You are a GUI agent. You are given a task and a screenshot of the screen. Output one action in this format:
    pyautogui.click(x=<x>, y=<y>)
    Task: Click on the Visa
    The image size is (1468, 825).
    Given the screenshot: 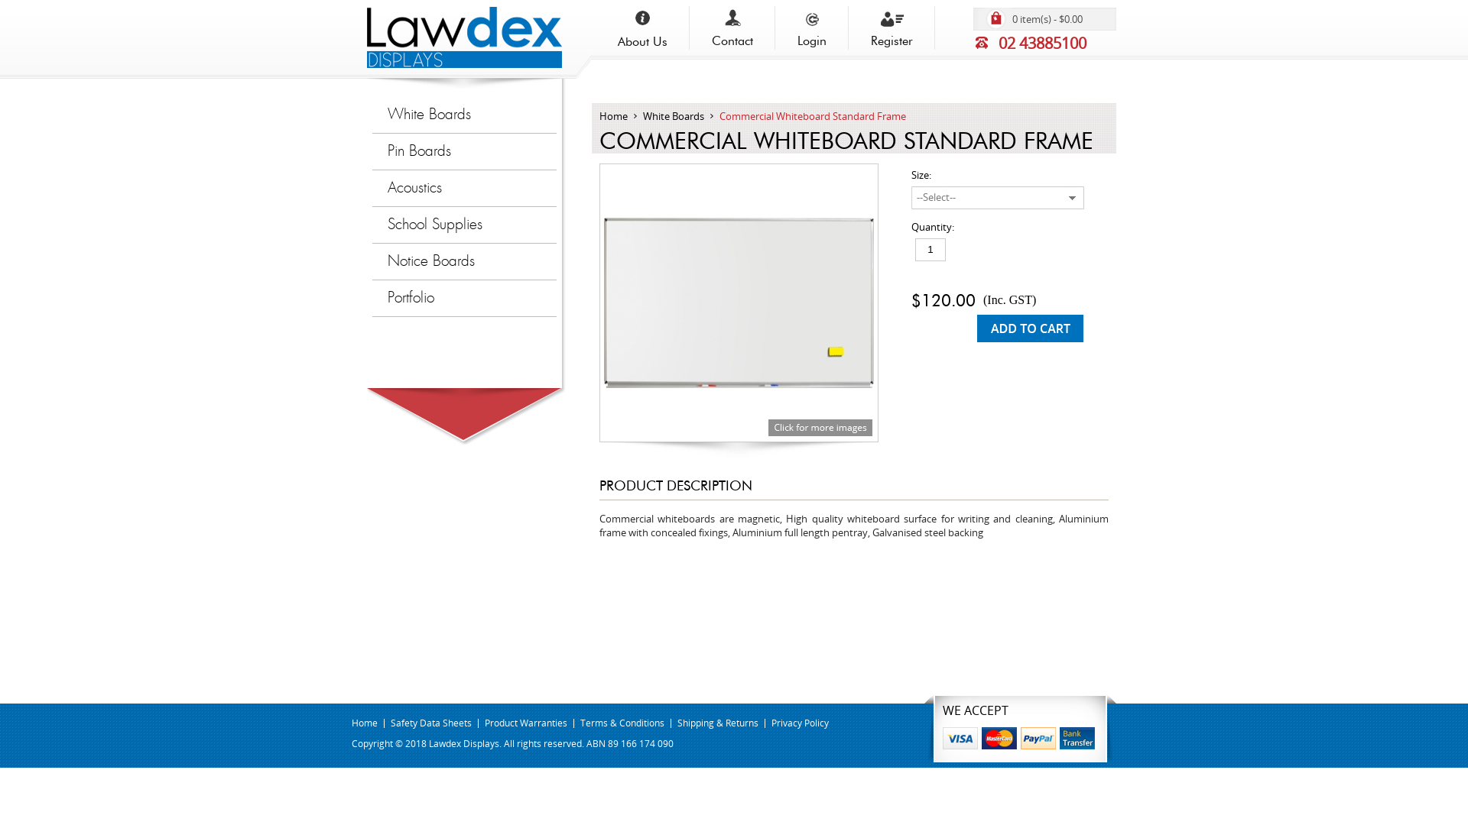 What is the action you would take?
    pyautogui.click(x=962, y=738)
    